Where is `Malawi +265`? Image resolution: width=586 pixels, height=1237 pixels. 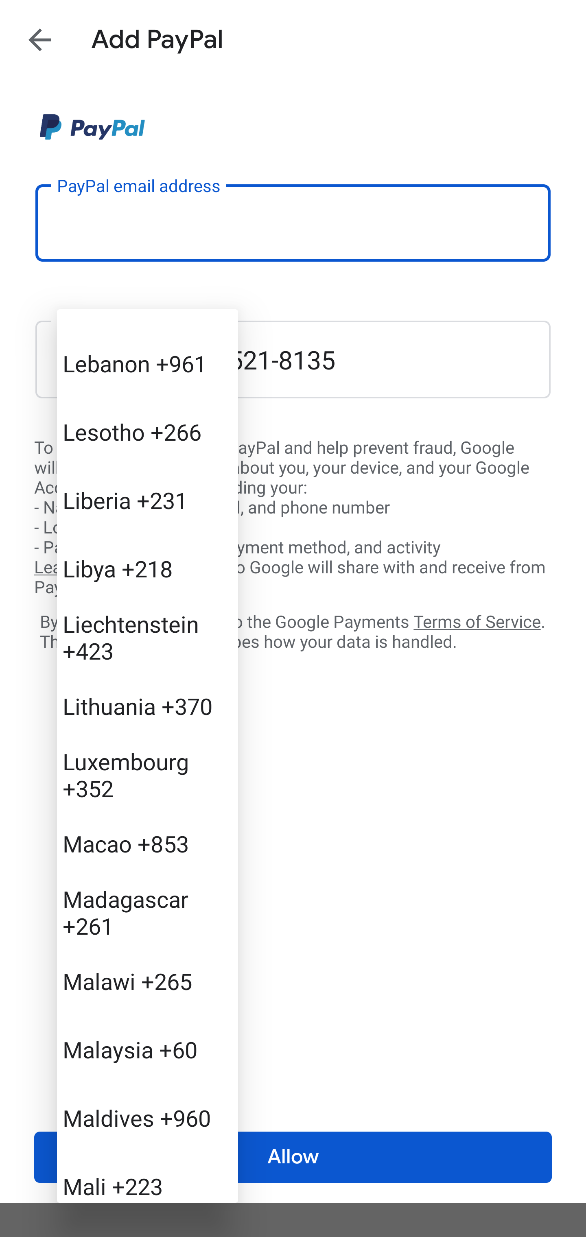
Malawi +265 is located at coordinates (147, 981).